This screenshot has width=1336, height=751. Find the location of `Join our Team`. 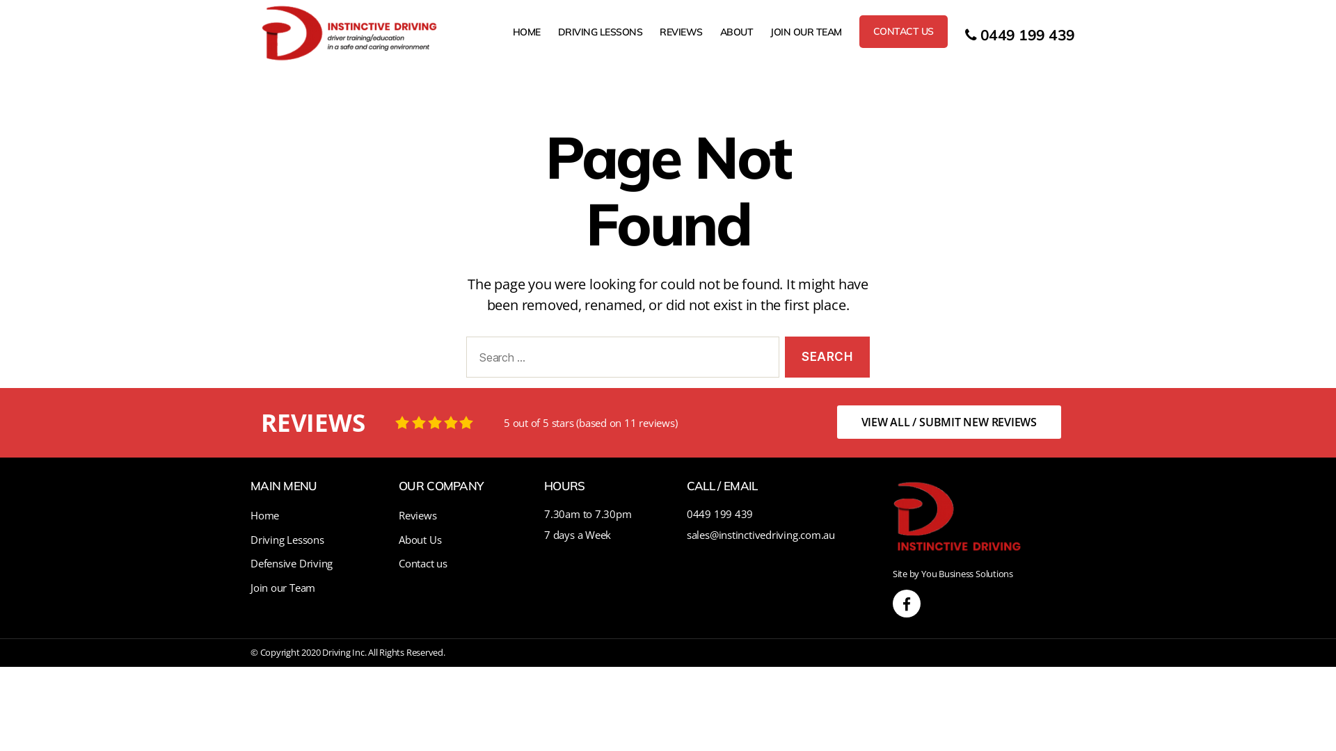

Join our Team is located at coordinates (283, 588).